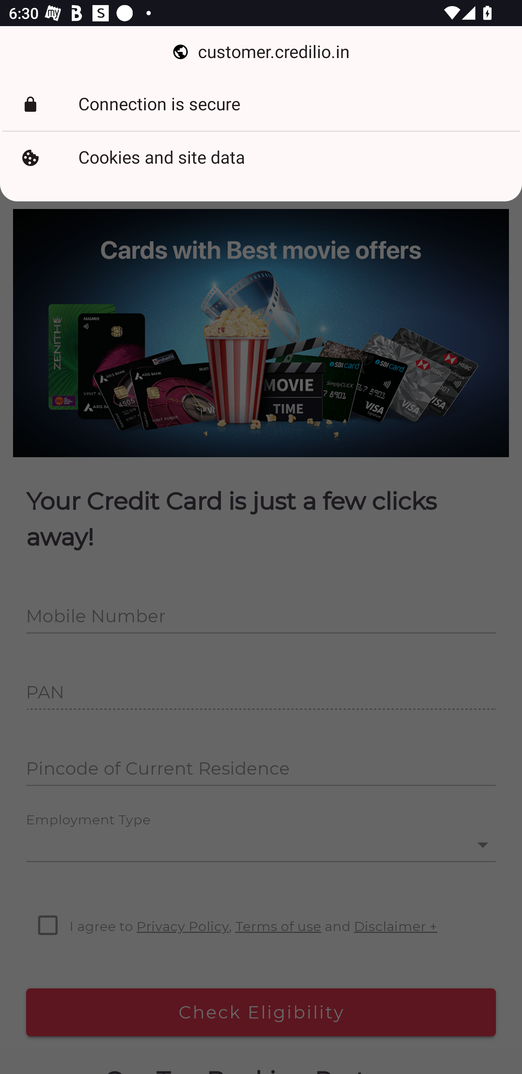 This screenshot has height=1074, width=522. What do you see at coordinates (261, 104) in the screenshot?
I see `Connection is secure` at bounding box center [261, 104].